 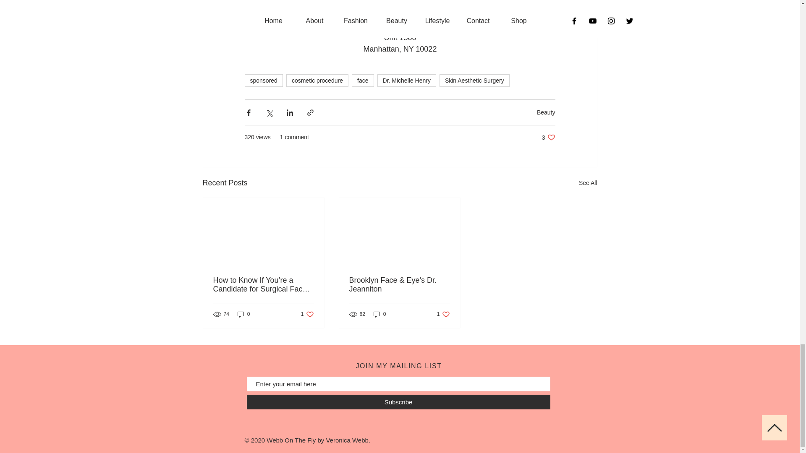 I want to click on cosmetic procedure, so click(x=317, y=81).